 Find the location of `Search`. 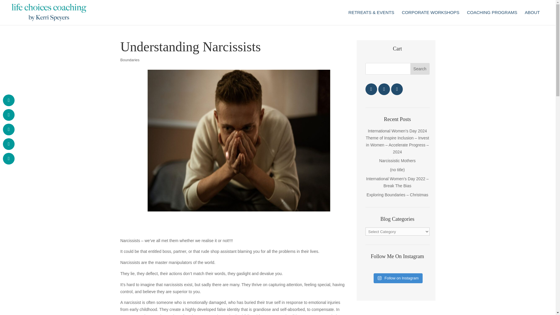

Search is located at coordinates (420, 69).